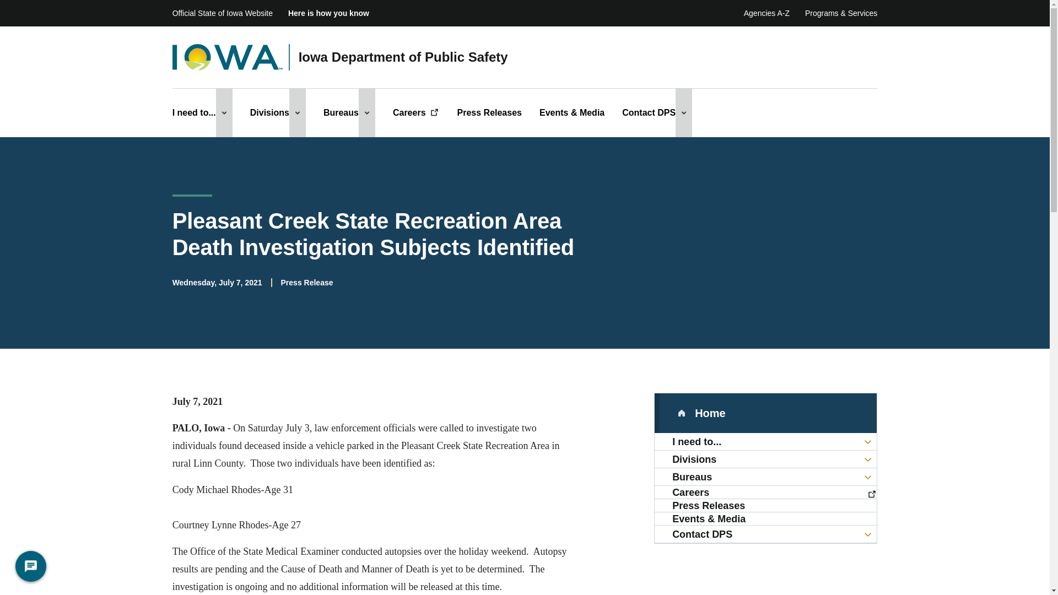  What do you see at coordinates (31, 569) in the screenshot?
I see `Messenger Launcher` at bounding box center [31, 569].